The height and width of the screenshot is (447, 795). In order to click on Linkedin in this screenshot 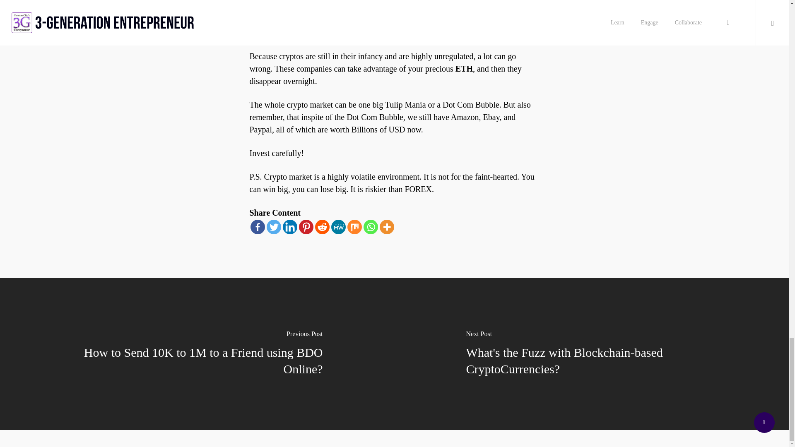, I will do `click(289, 227)`.